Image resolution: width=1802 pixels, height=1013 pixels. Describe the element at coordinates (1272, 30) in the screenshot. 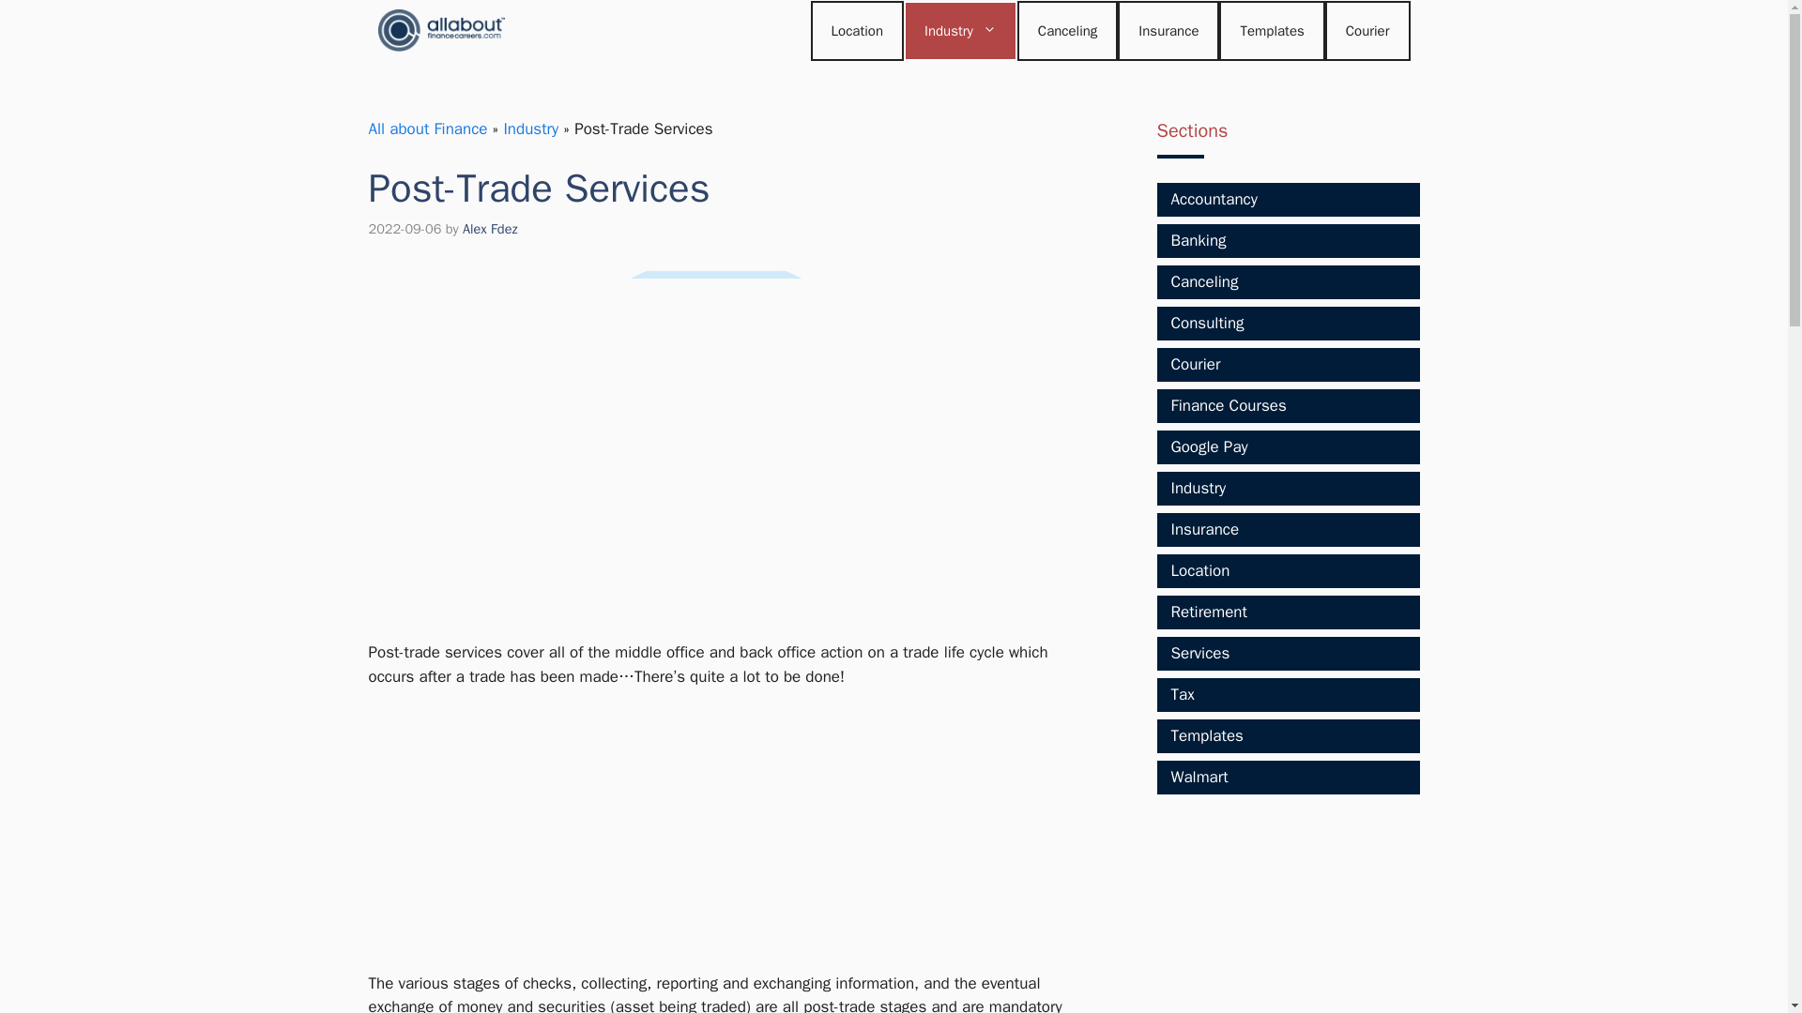

I see `Templates` at that location.